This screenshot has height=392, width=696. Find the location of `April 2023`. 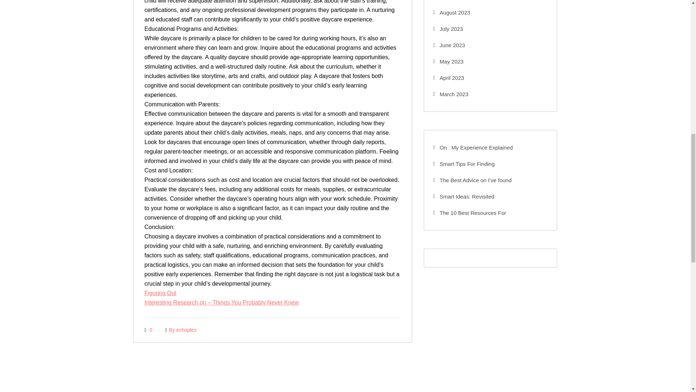

April 2023 is located at coordinates (448, 78).